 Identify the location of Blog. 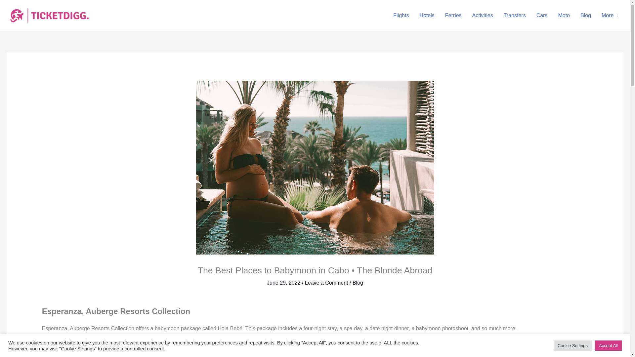
(585, 15).